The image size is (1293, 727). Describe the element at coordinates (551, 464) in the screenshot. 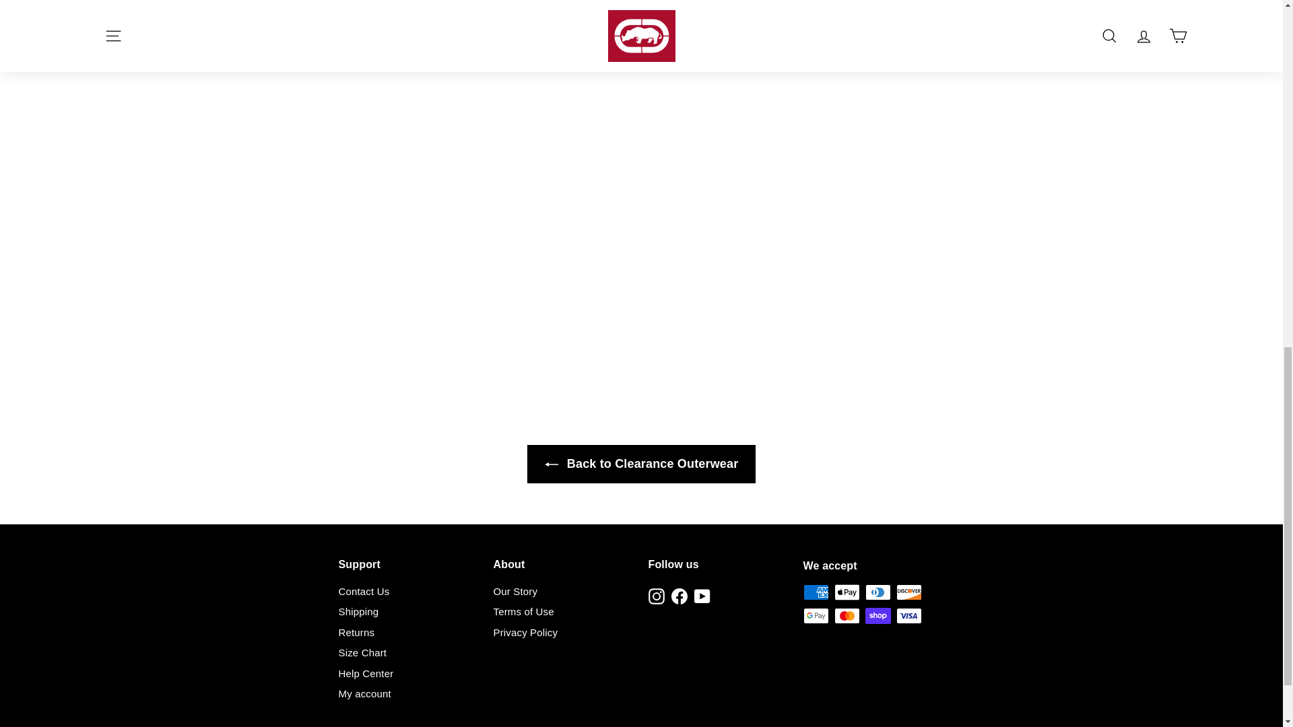

I see `icon-left-arrow` at that location.